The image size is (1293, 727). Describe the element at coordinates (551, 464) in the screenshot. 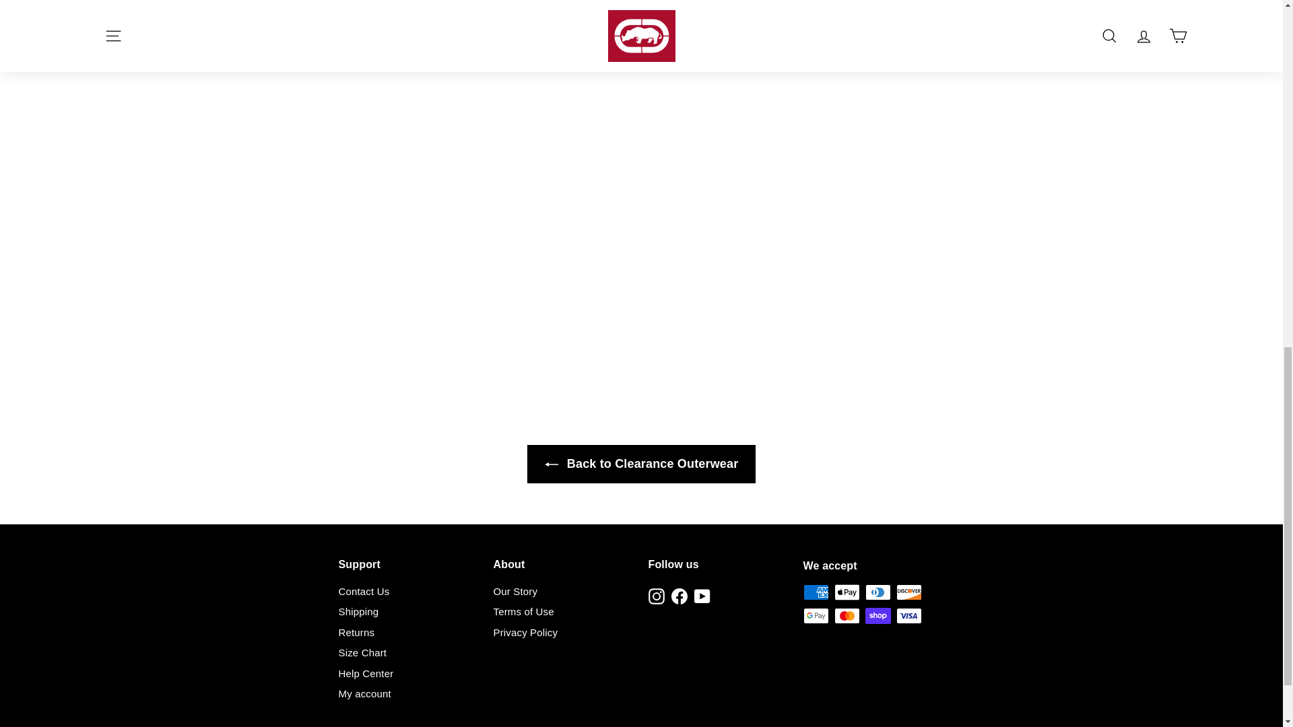

I see `icon-left-arrow` at that location.